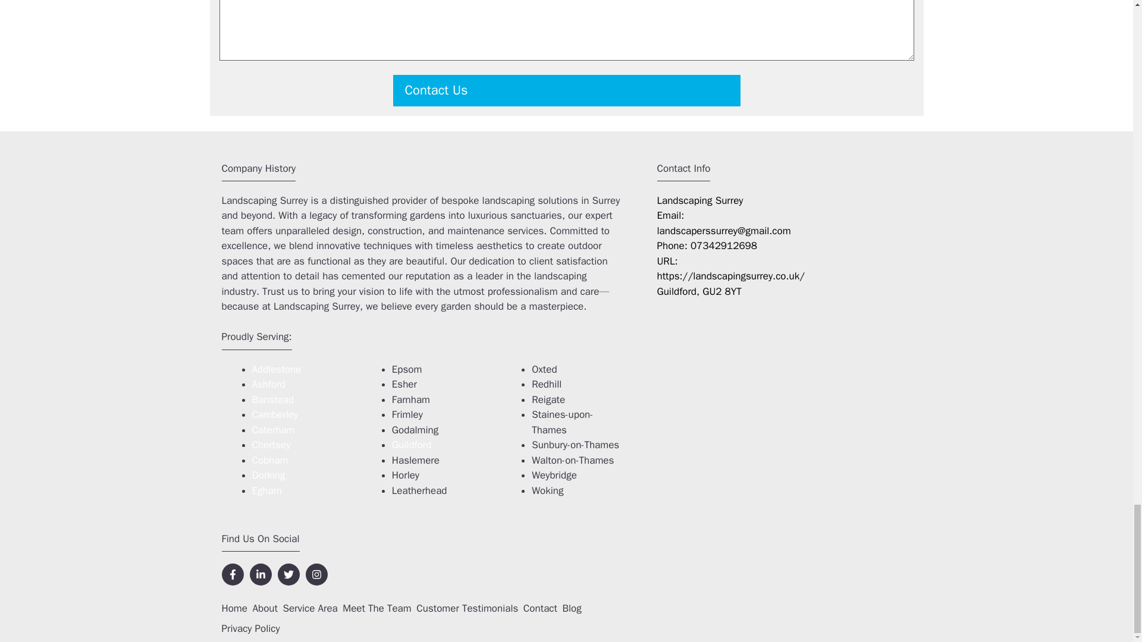  I want to click on Cobham, so click(270, 460).